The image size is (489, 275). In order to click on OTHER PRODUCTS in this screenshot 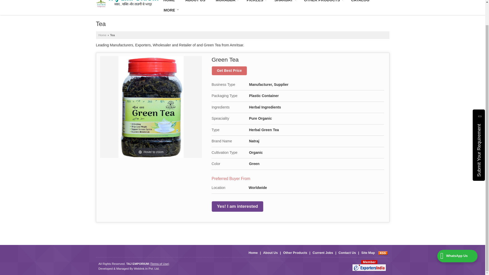, I will do `click(322, 3)`.